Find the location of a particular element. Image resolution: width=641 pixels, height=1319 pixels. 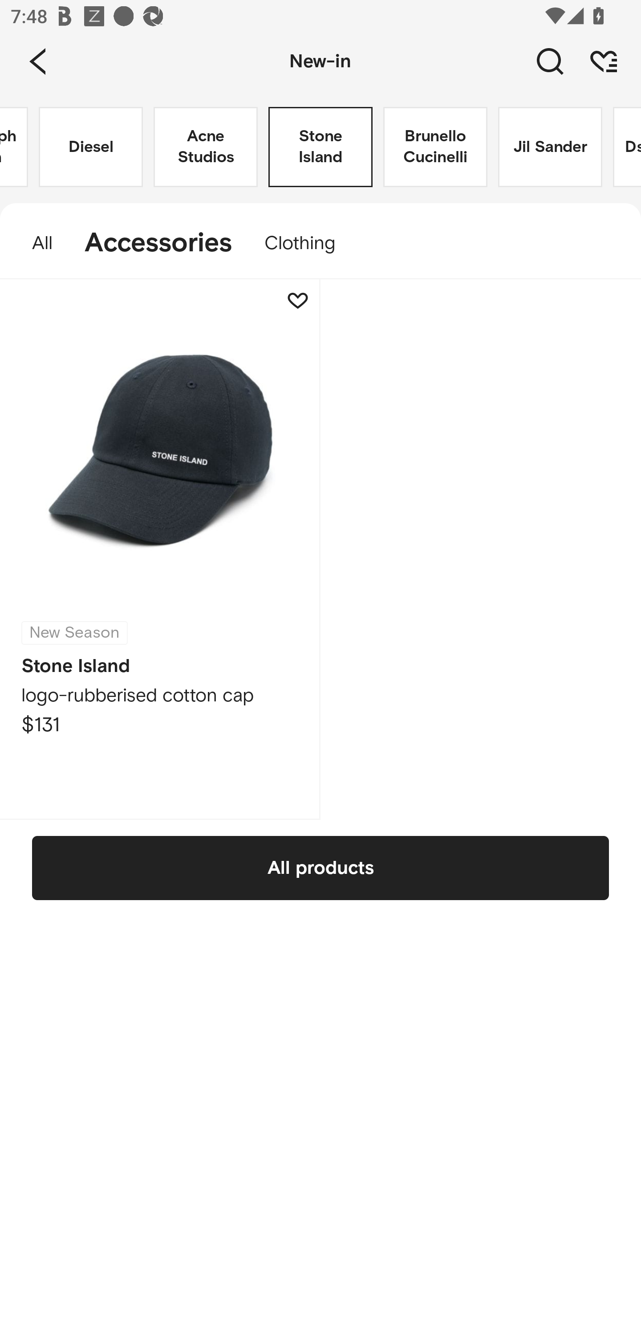

Stone Island is located at coordinates (320, 147).